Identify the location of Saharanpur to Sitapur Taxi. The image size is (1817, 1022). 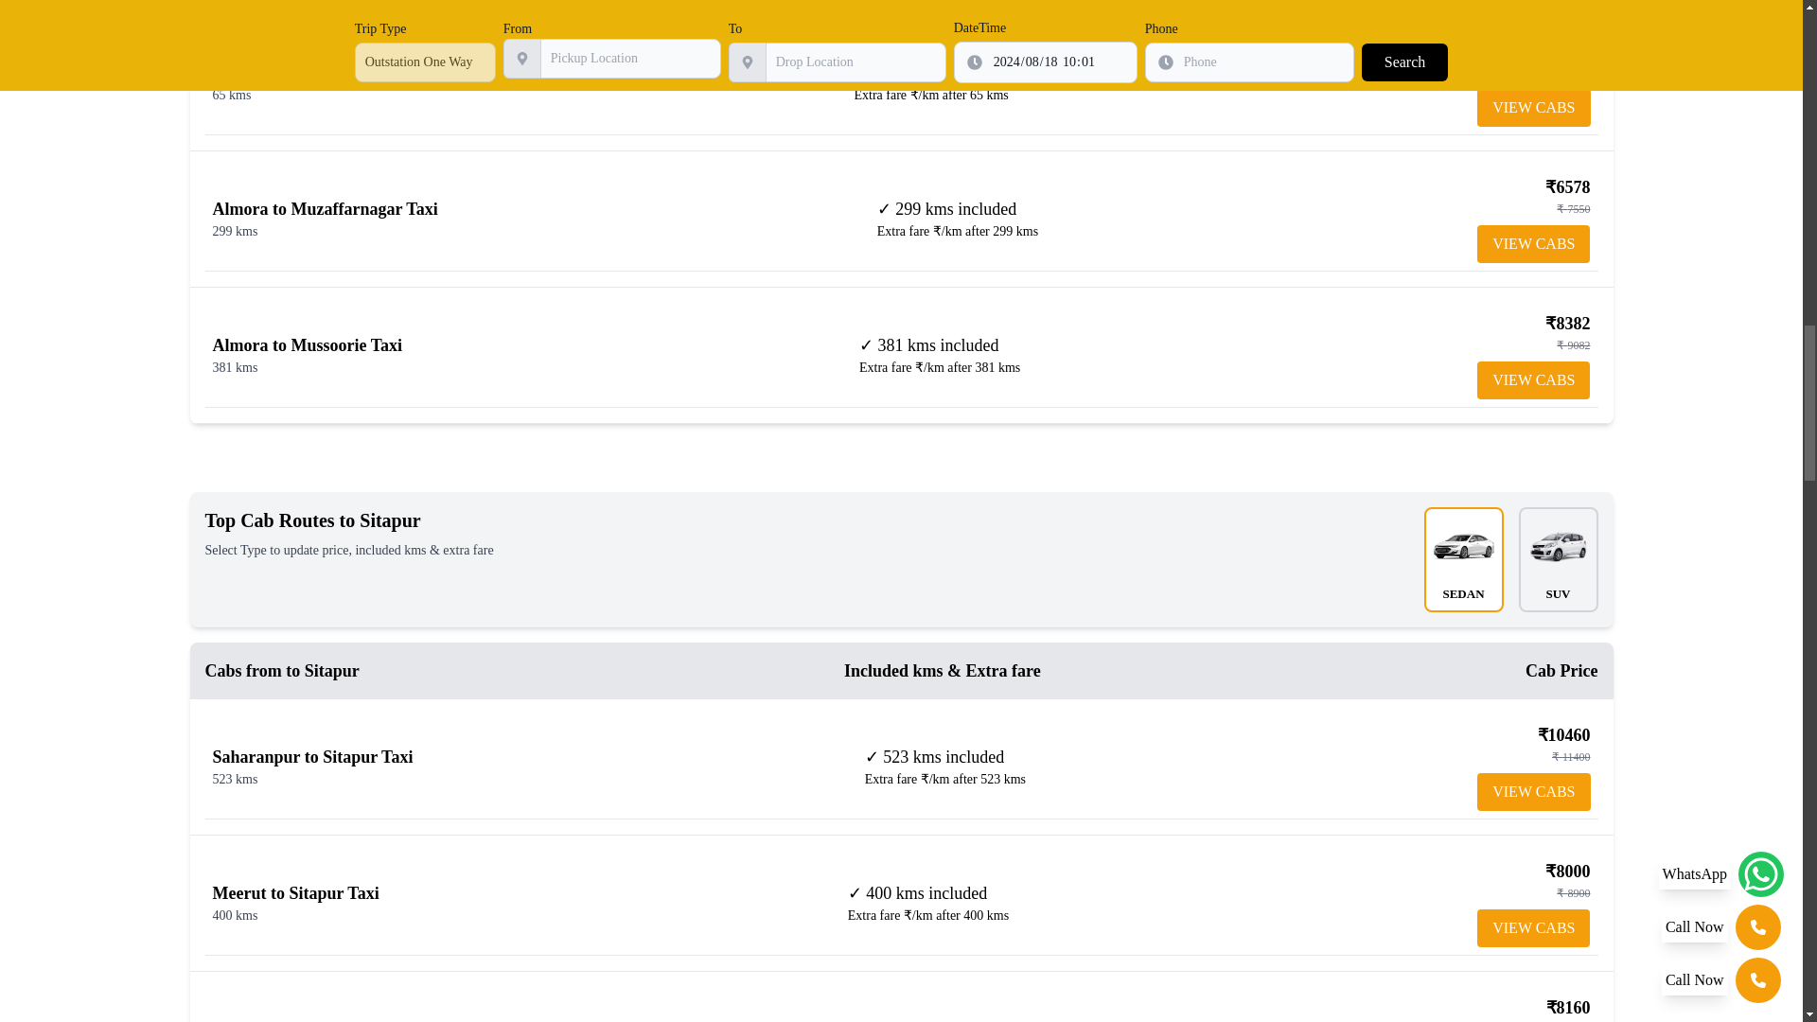
(312, 757).